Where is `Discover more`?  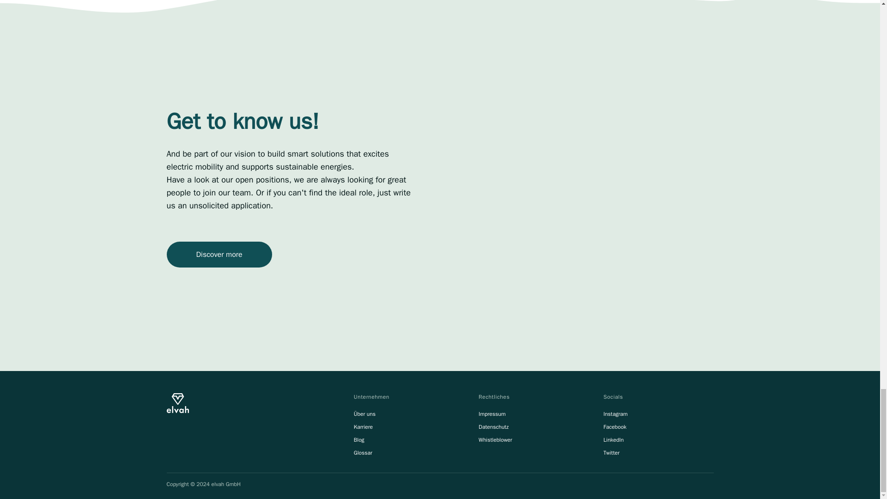
Discover more is located at coordinates (219, 254).